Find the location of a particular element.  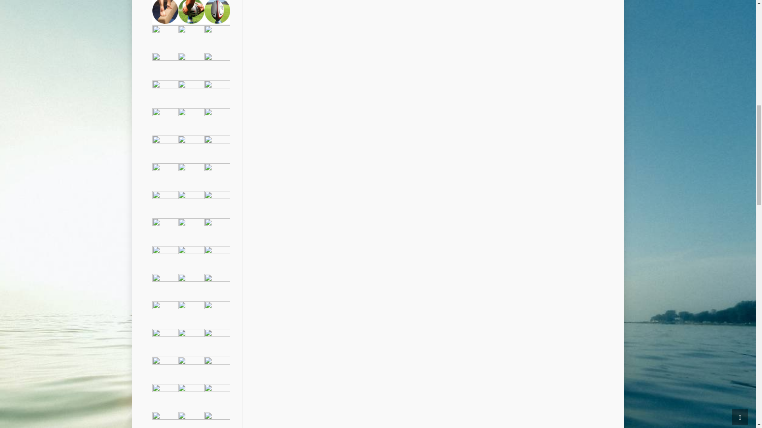

K149 is located at coordinates (191, 120).